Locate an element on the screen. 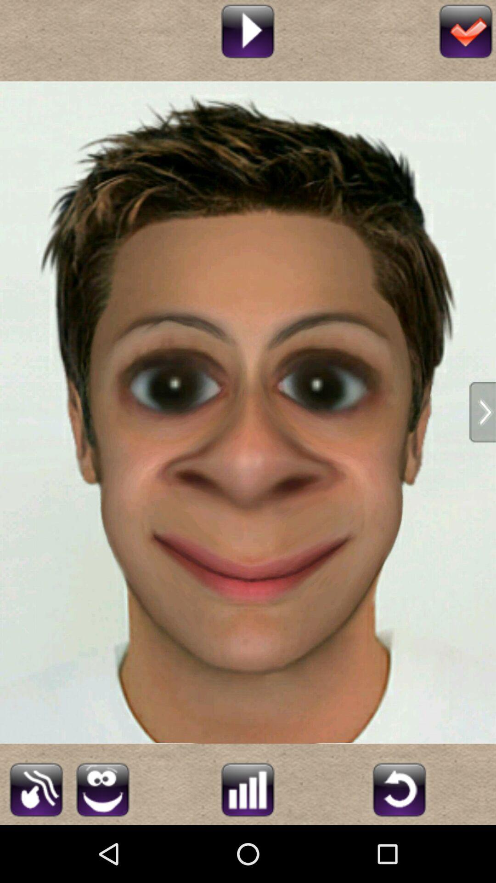  finish the editing is located at coordinates (466, 30).